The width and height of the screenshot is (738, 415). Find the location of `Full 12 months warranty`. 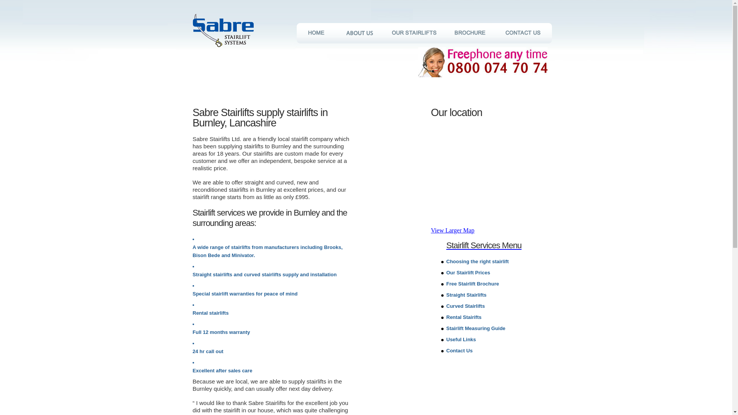

Full 12 months warranty is located at coordinates (221, 332).